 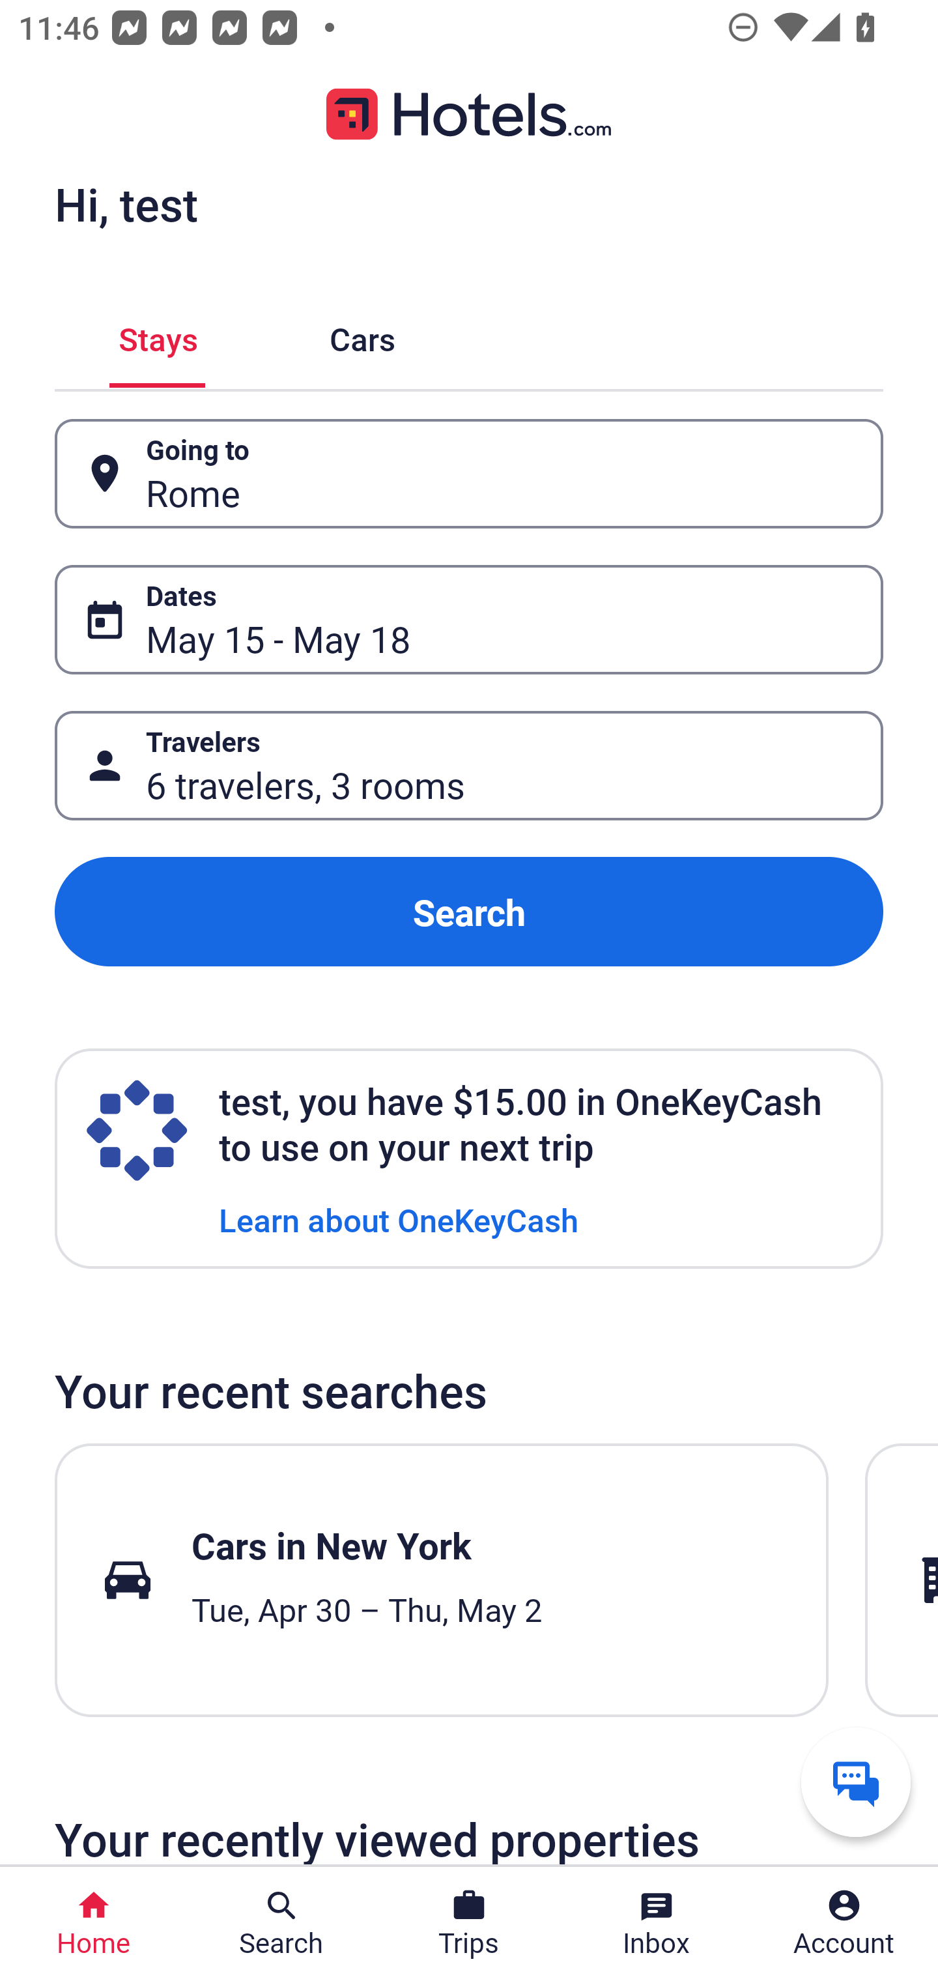 I want to click on Get help from a virtual agent, so click(x=856, y=1782).